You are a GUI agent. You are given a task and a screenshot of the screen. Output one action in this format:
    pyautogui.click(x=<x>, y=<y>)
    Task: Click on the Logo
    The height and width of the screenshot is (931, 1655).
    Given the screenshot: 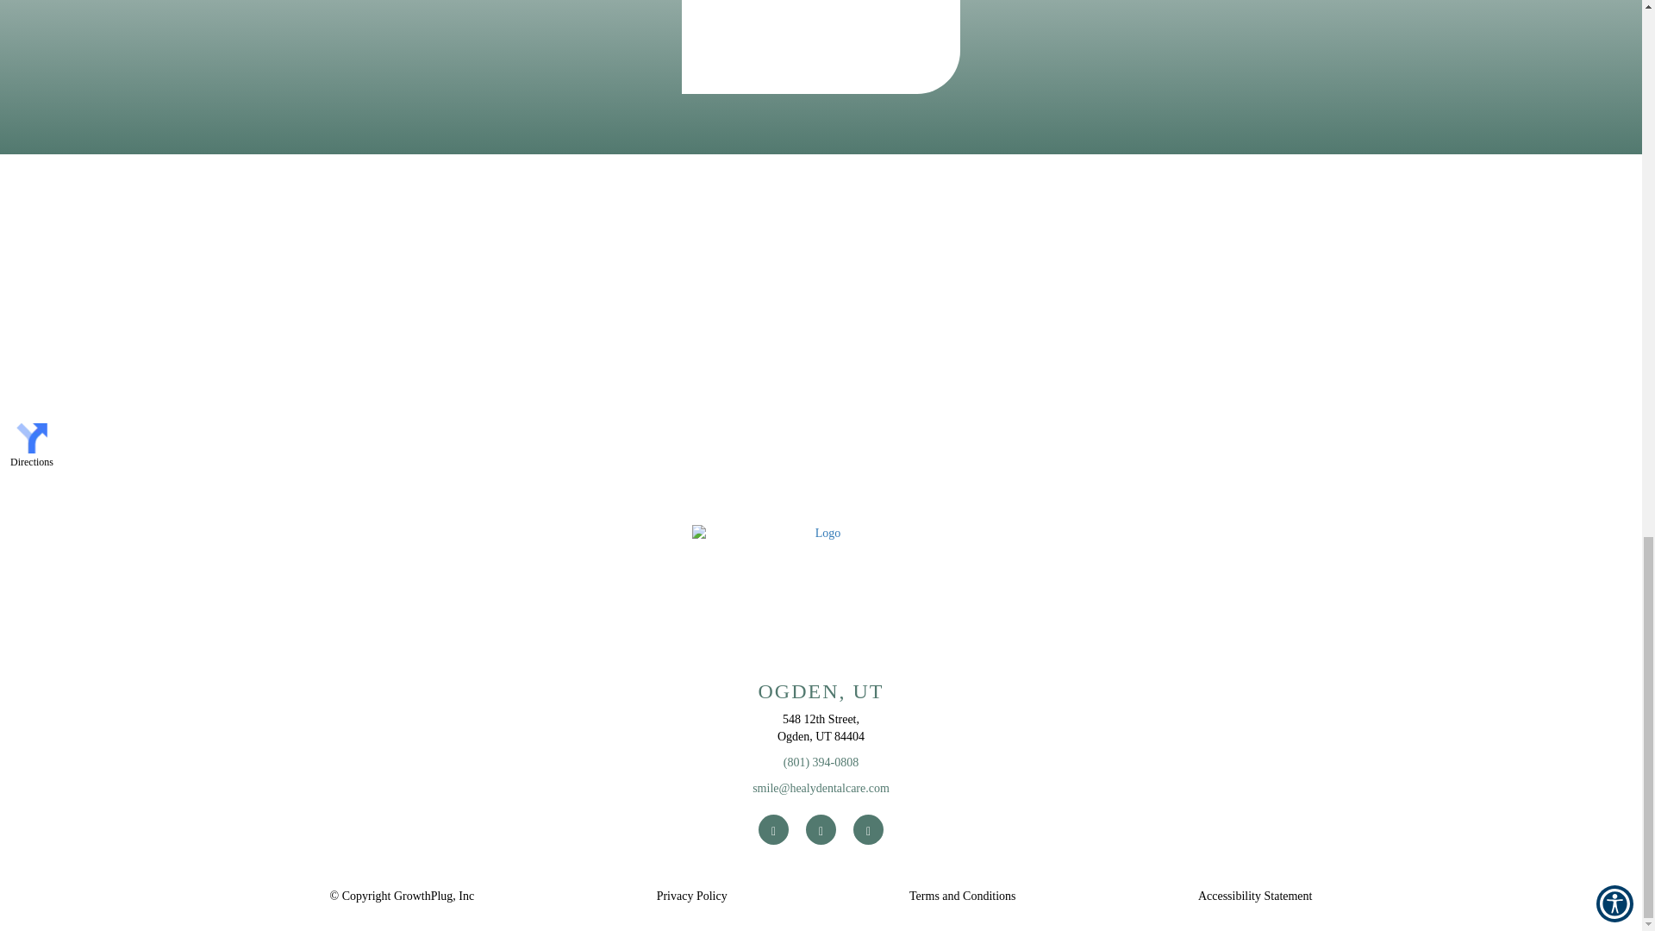 What is the action you would take?
    pyautogui.click(x=821, y=590)
    